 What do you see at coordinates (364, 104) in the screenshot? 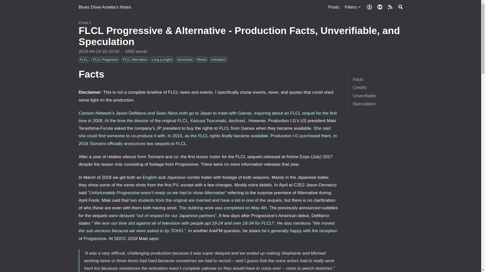
I see `Speculation` at bounding box center [364, 104].